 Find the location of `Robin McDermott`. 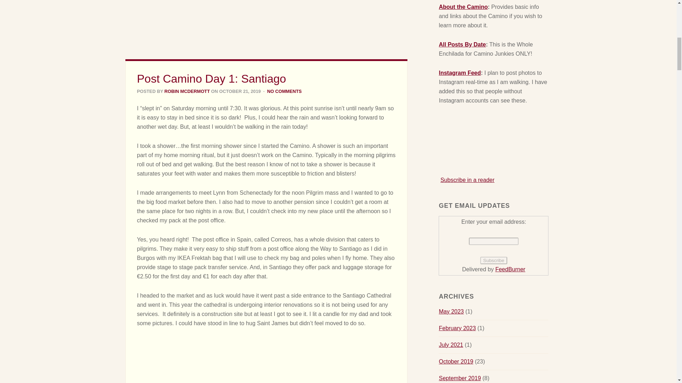

Robin McDermott is located at coordinates (187, 91).